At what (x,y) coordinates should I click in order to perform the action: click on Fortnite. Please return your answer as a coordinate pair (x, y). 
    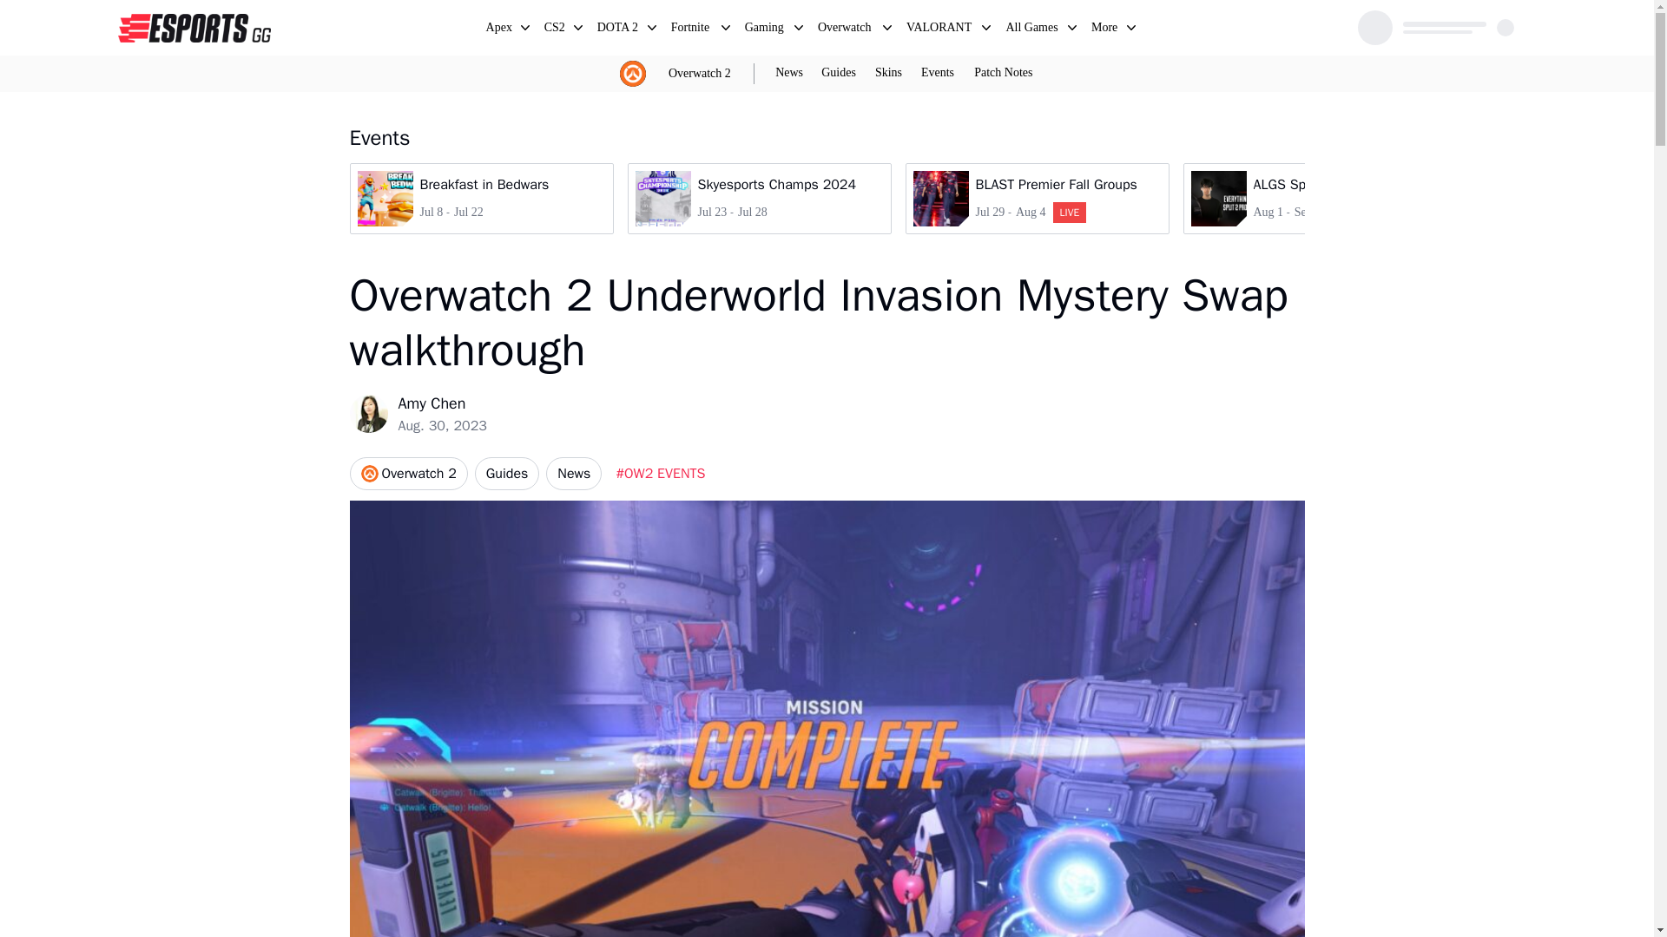
    Looking at the image, I should click on (1037, 198).